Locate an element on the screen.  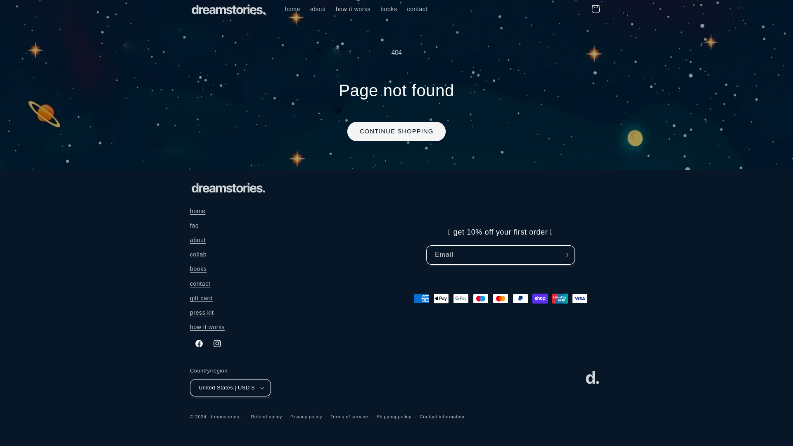
home is located at coordinates (292, 9).